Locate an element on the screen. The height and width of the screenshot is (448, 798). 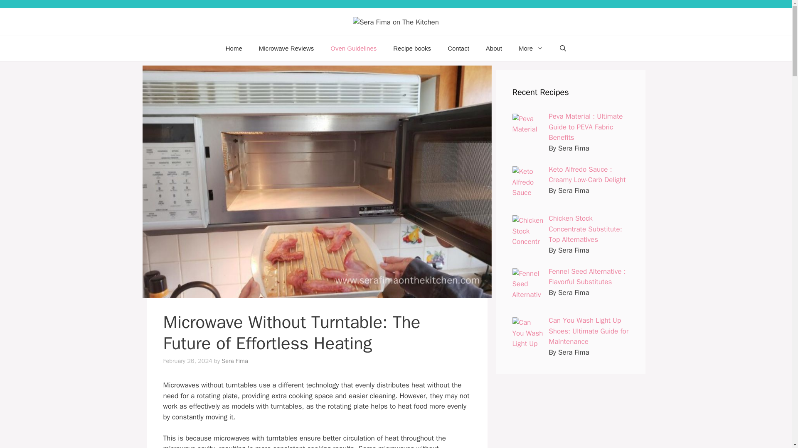
More is located at coordinates (531, 48).